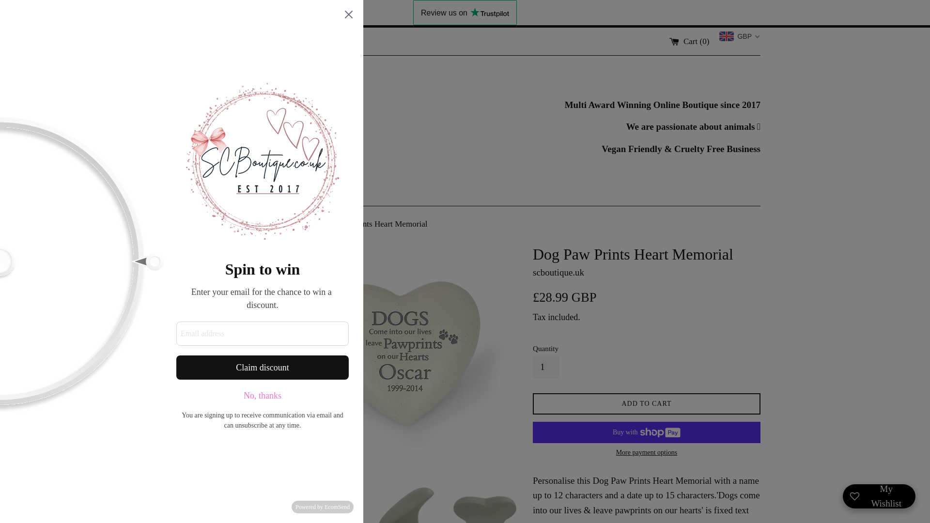 The width and height of the screenshot is (930, 523). I want to click on Log in, so click(301, 41).